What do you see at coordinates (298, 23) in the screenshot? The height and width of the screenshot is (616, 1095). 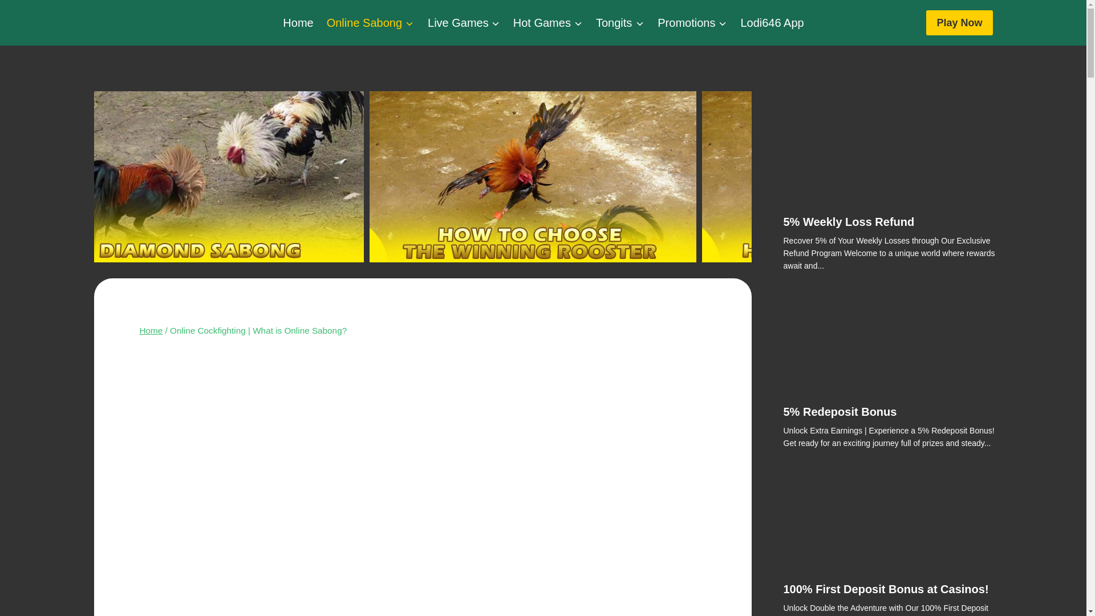 I see `Home` at bounding box center [298, 23].